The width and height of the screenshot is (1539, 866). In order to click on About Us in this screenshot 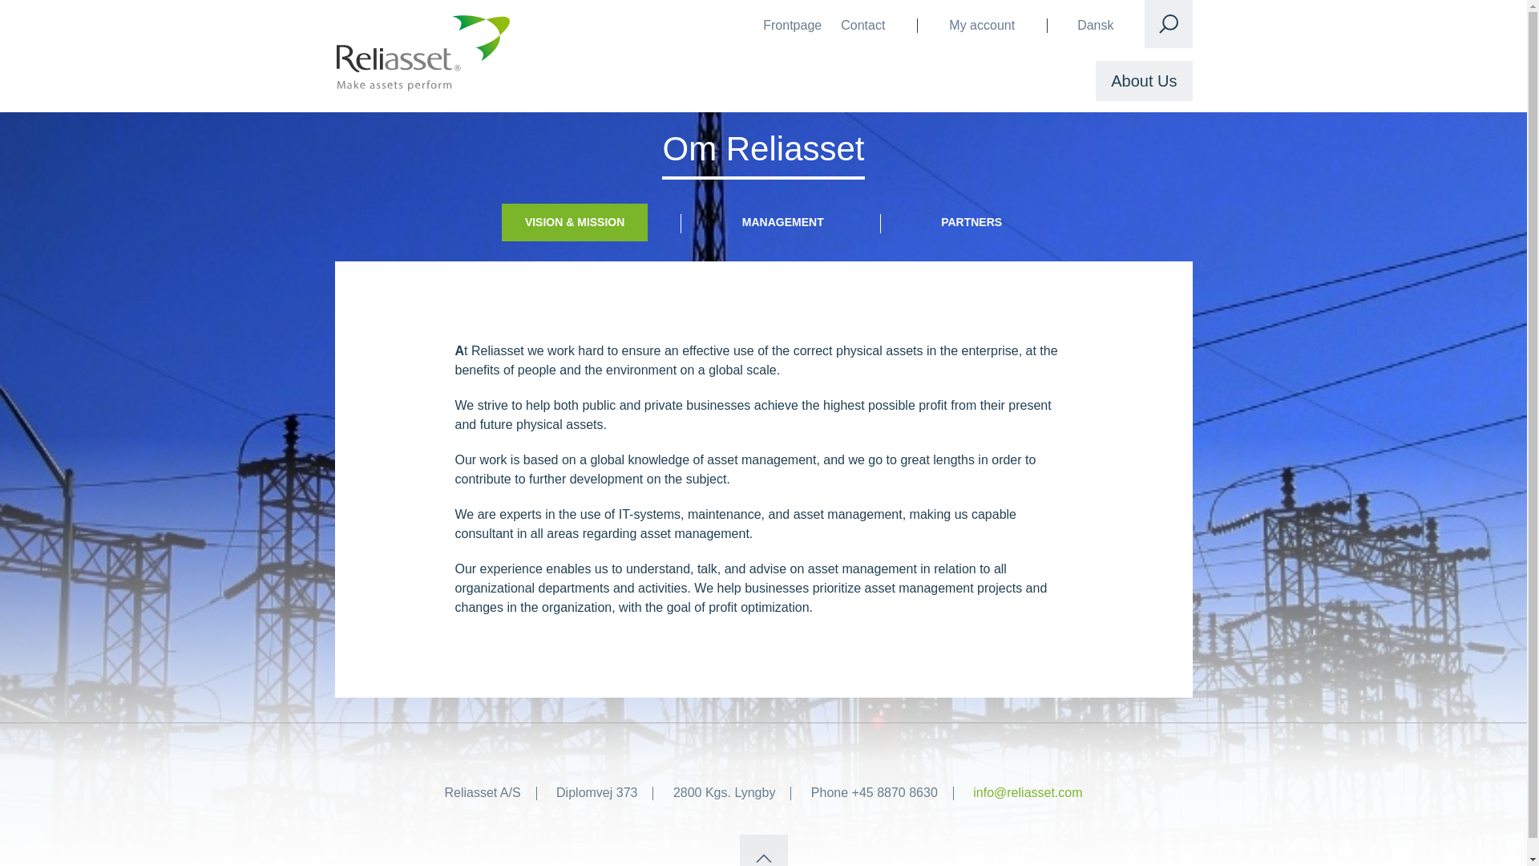, I will do `click(1143, 80)`.